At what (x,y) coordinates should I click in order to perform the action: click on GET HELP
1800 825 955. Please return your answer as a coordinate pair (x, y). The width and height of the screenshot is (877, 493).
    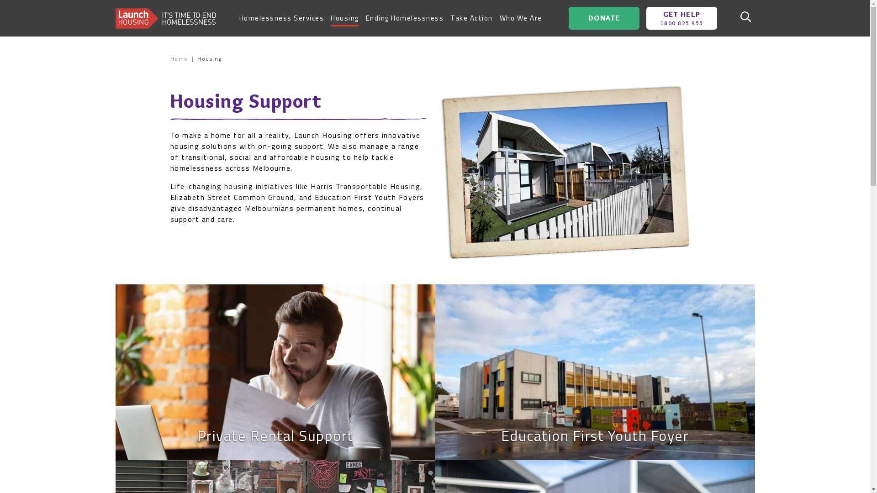
    Looking at the image, I should click on (682, 18).